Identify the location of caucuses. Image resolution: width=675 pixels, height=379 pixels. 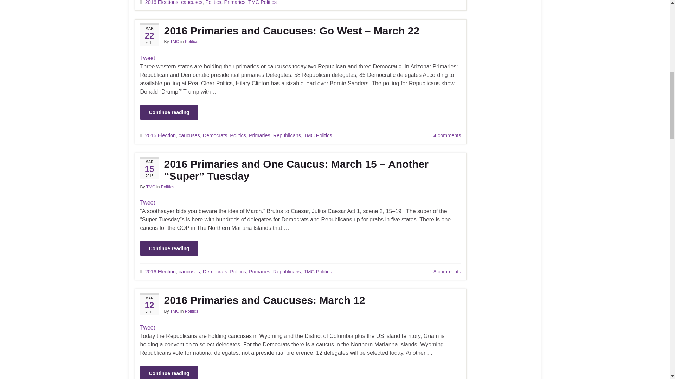
(189, 135).